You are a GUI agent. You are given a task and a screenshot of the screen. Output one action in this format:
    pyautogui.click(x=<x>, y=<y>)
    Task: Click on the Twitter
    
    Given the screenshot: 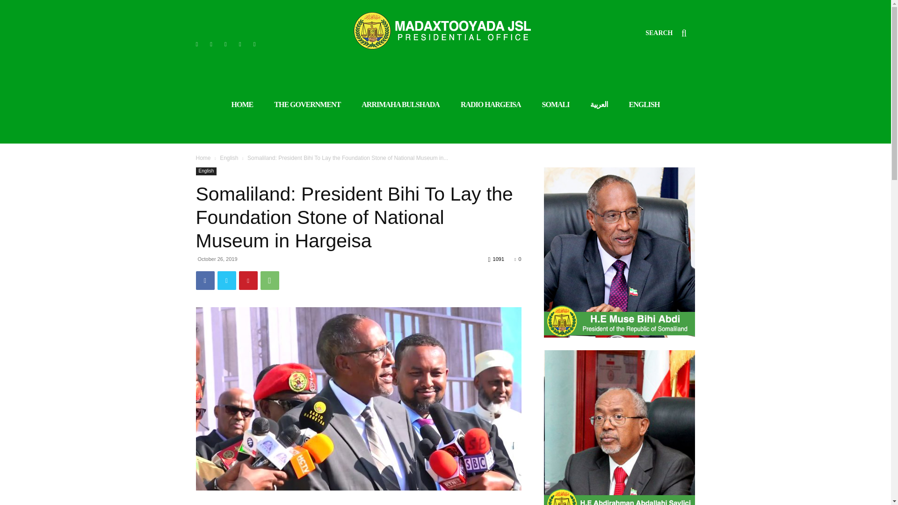 What is the action you would take?
    pyautogui.click(x=226, y=280)
    